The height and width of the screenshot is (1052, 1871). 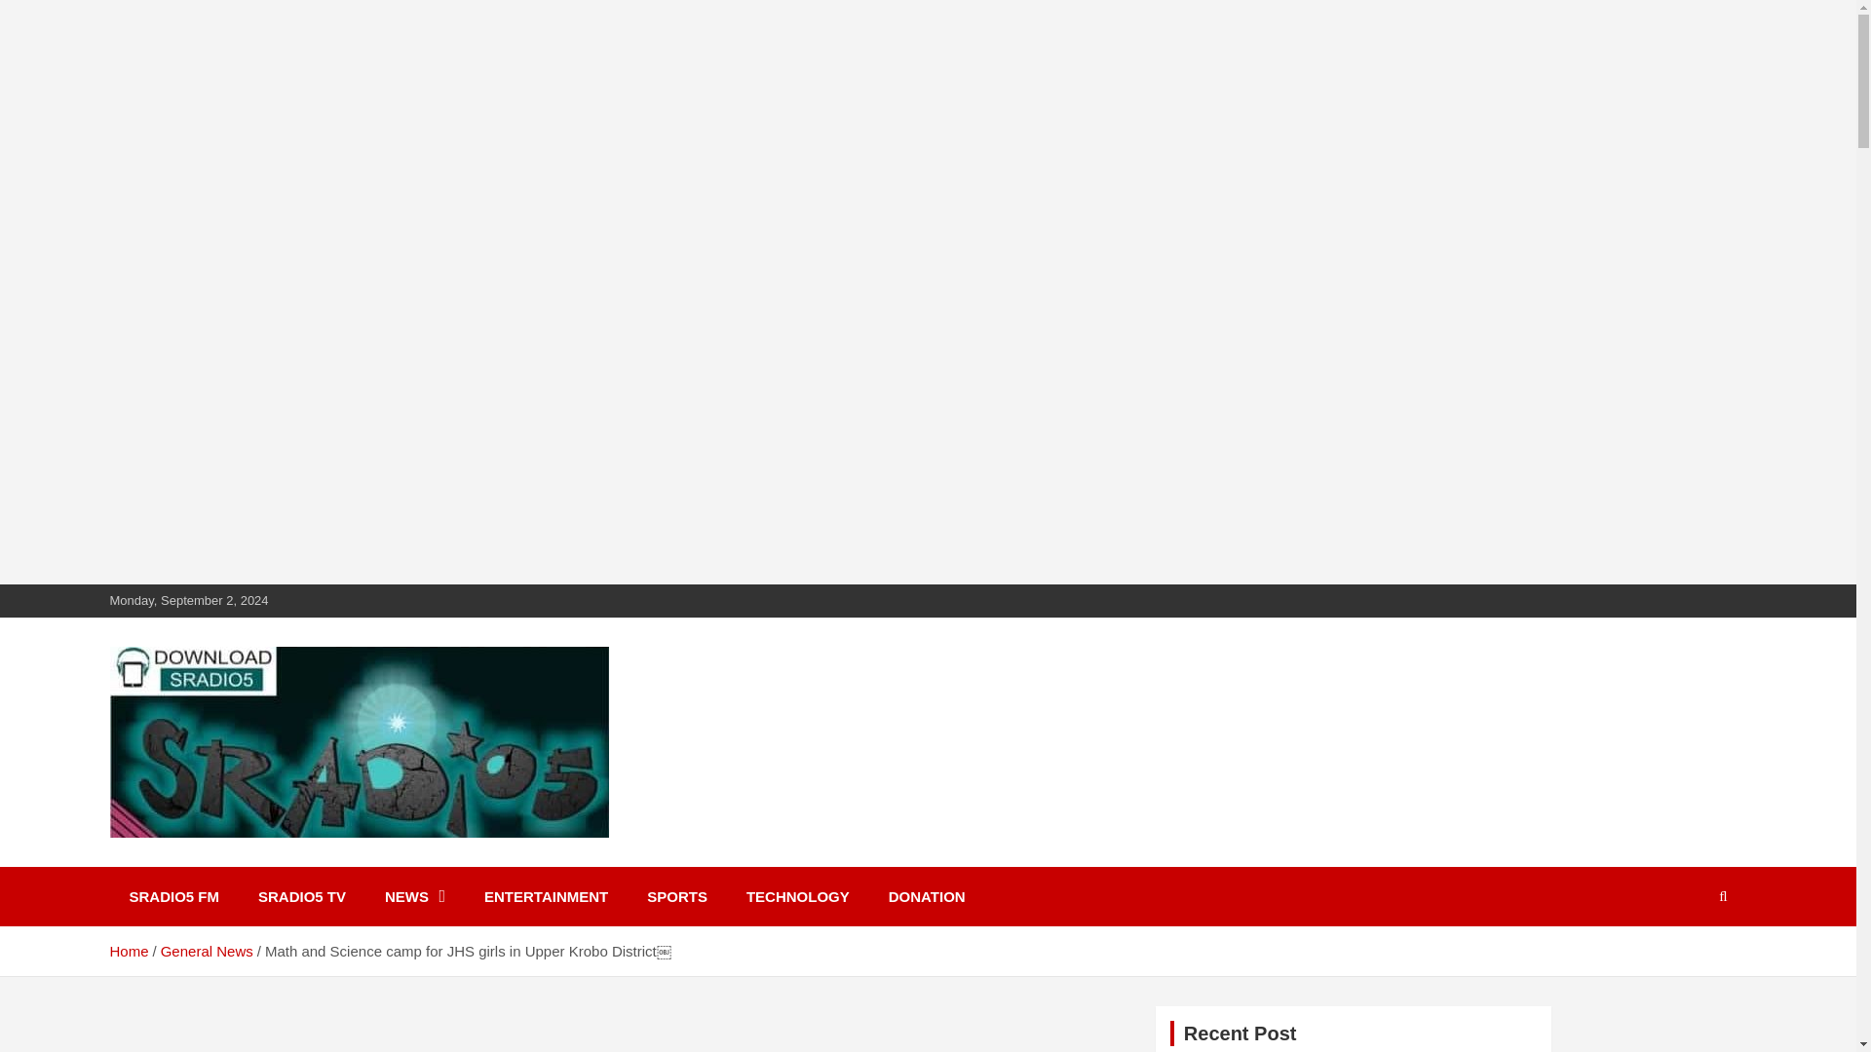 I want to click on Advertisement, so click(x=714, y=1033).